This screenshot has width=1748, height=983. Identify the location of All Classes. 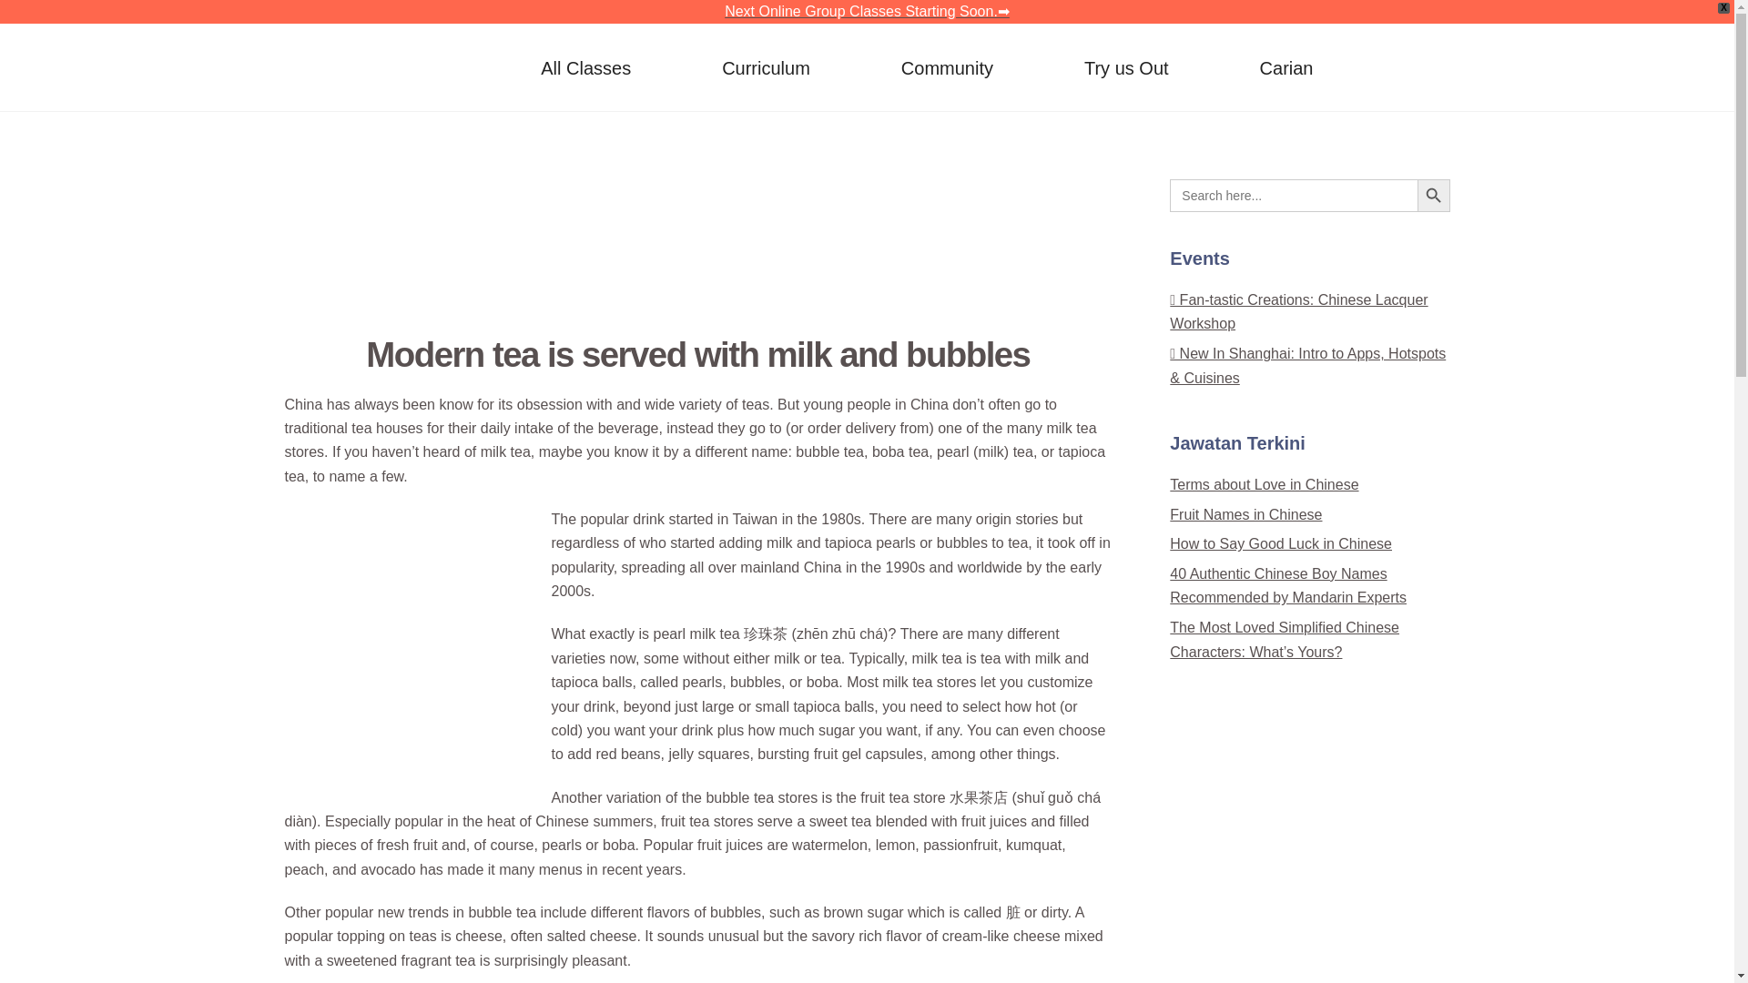
(585, 67).